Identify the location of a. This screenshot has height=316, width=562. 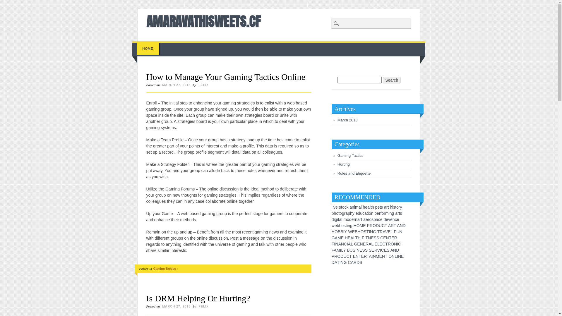
(359, 219).